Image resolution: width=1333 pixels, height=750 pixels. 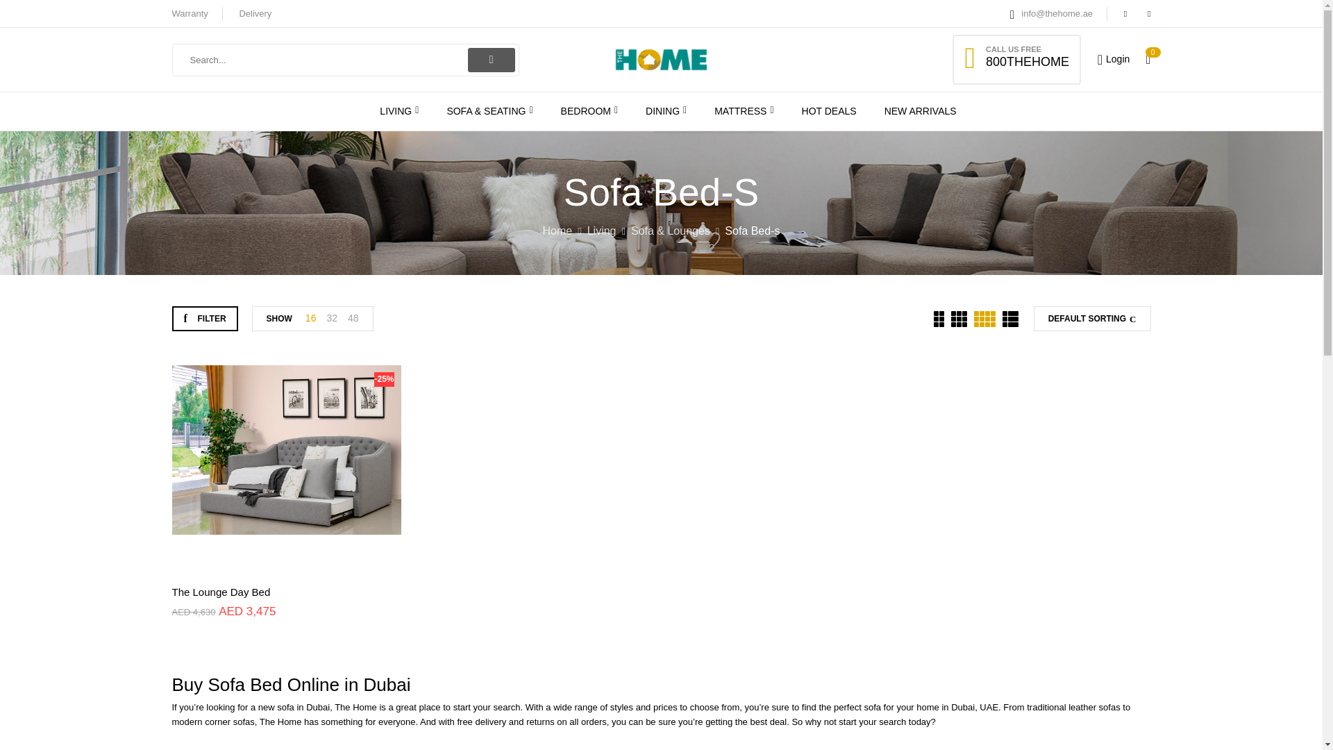 I want to click on search, so click(x=491, y=59).